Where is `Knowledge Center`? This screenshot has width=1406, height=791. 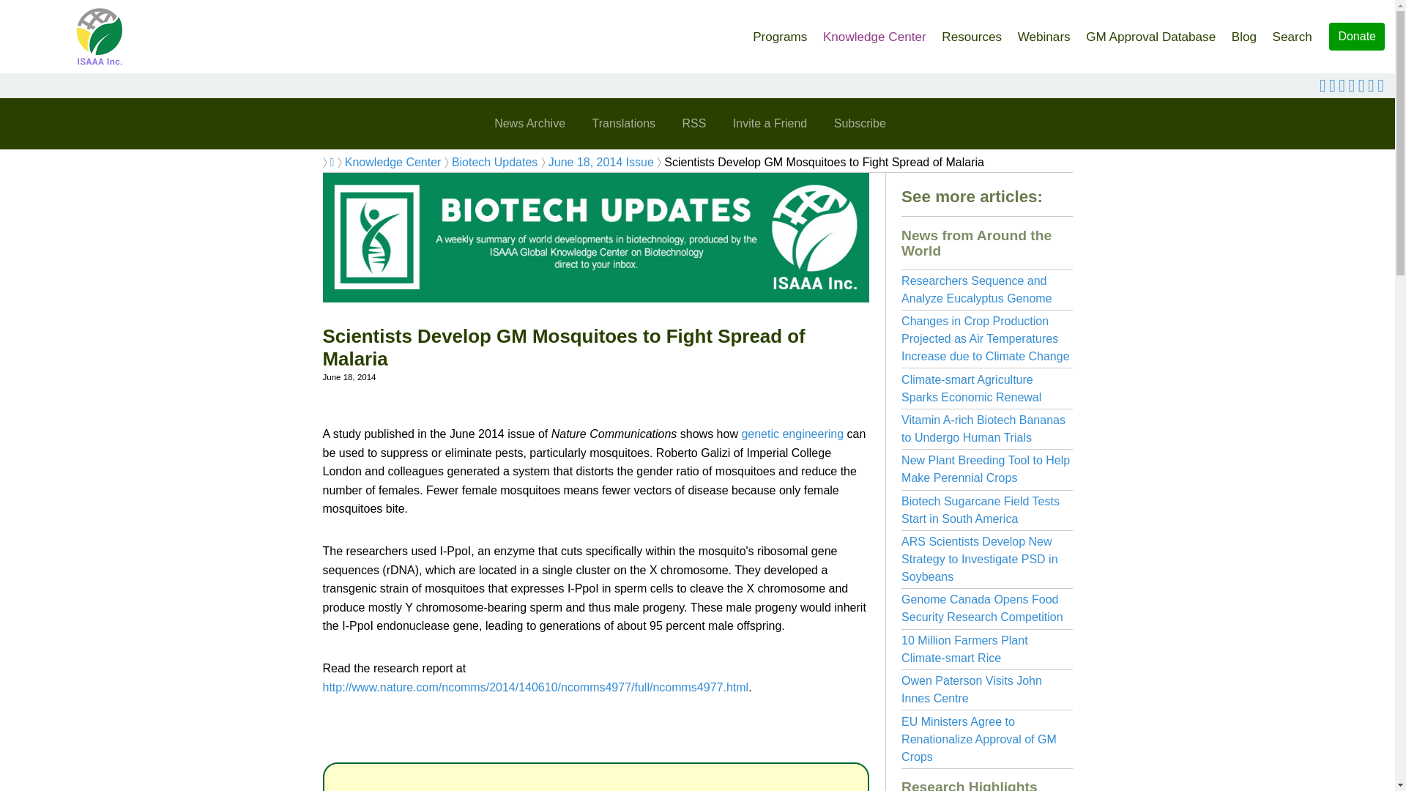
Knowledge Center is located at coordinates (874, 32).